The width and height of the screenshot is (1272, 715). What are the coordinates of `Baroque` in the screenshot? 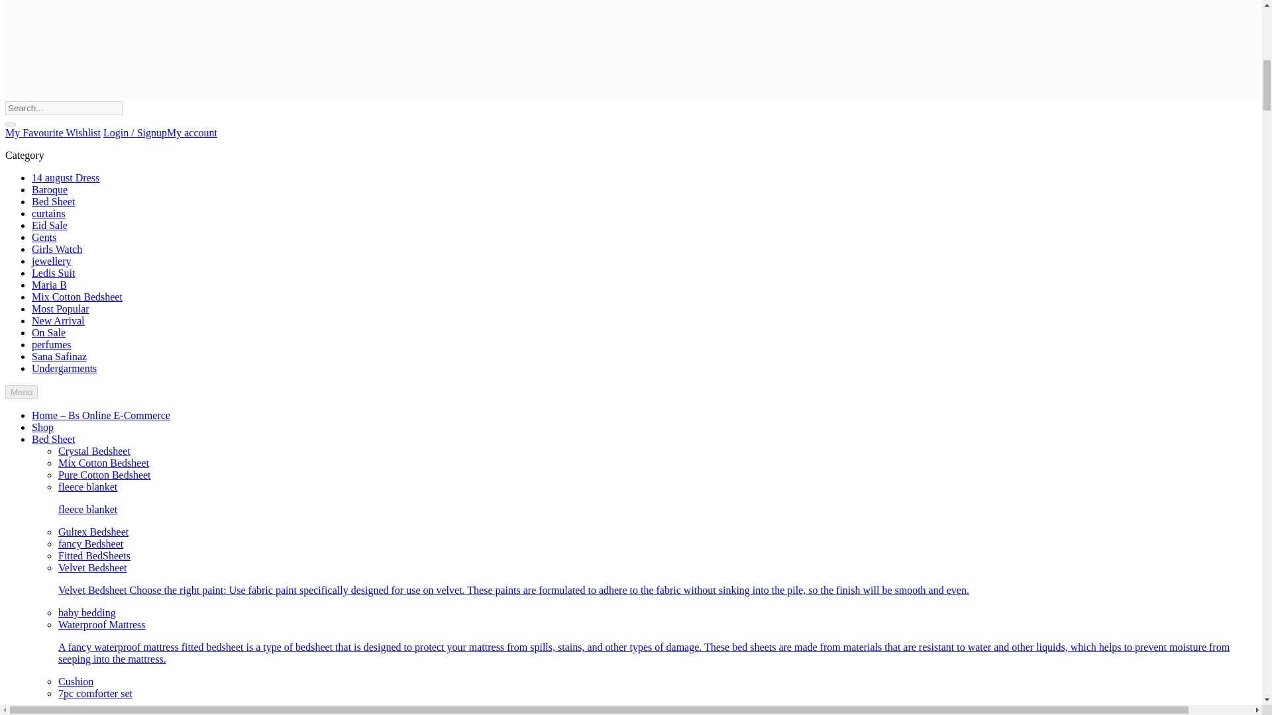 It's located at (49, 189).